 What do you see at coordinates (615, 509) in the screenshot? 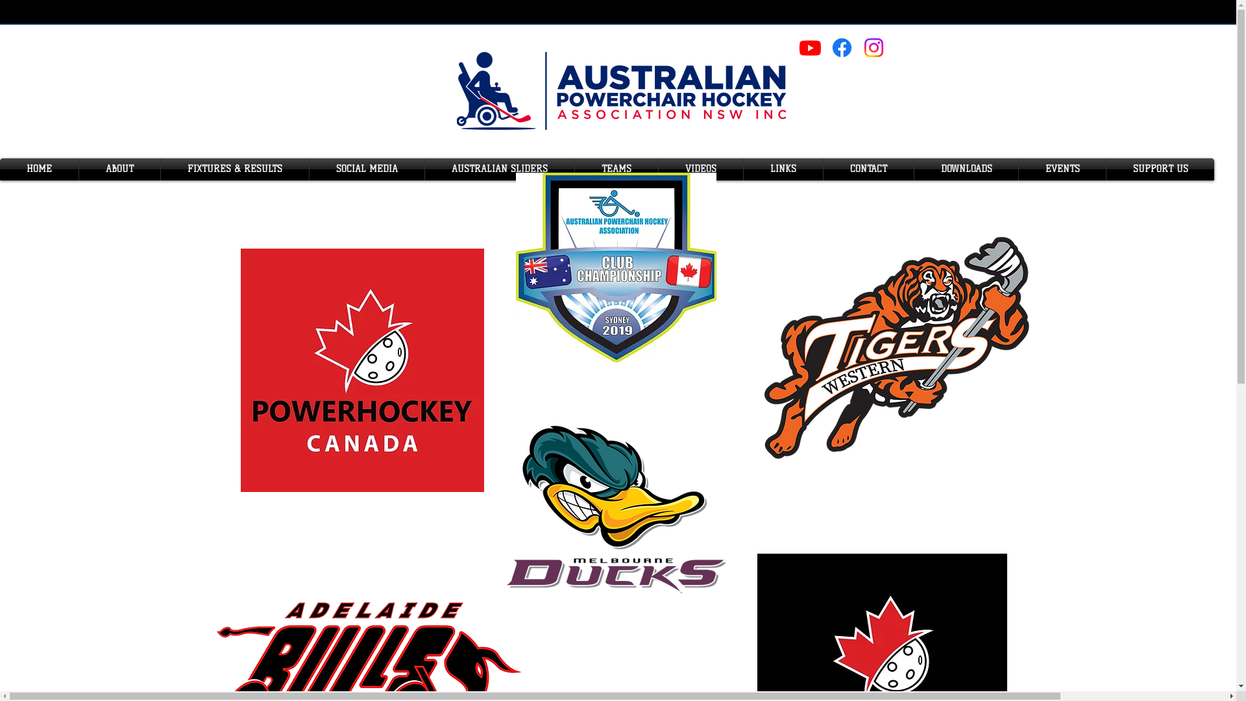
I see `melbourne ducks.png` at bounding box center [615, 509].